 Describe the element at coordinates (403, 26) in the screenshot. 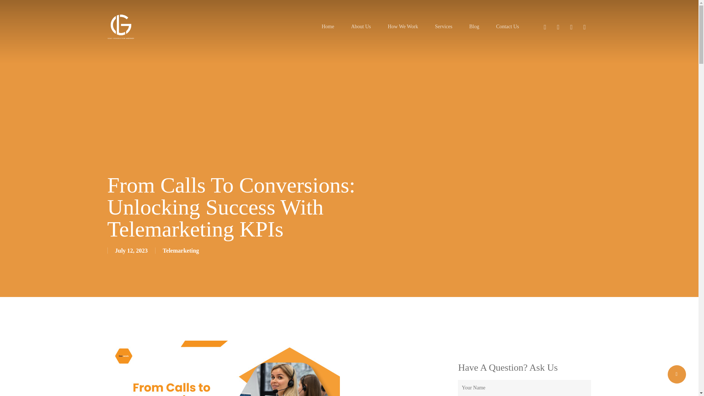

I see `How We Work` at that location.